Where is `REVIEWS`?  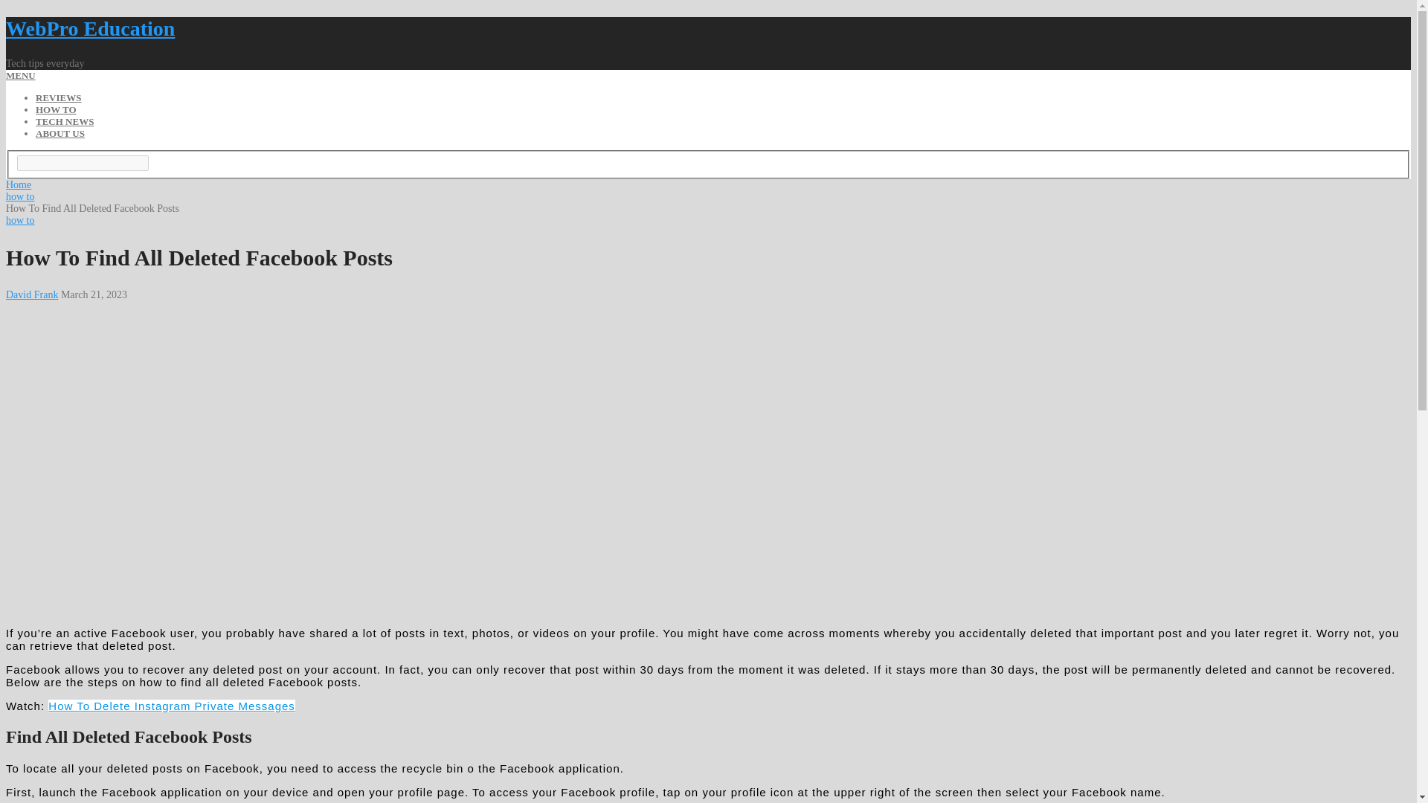
REVIEWS is located at coordinates (58, 98).